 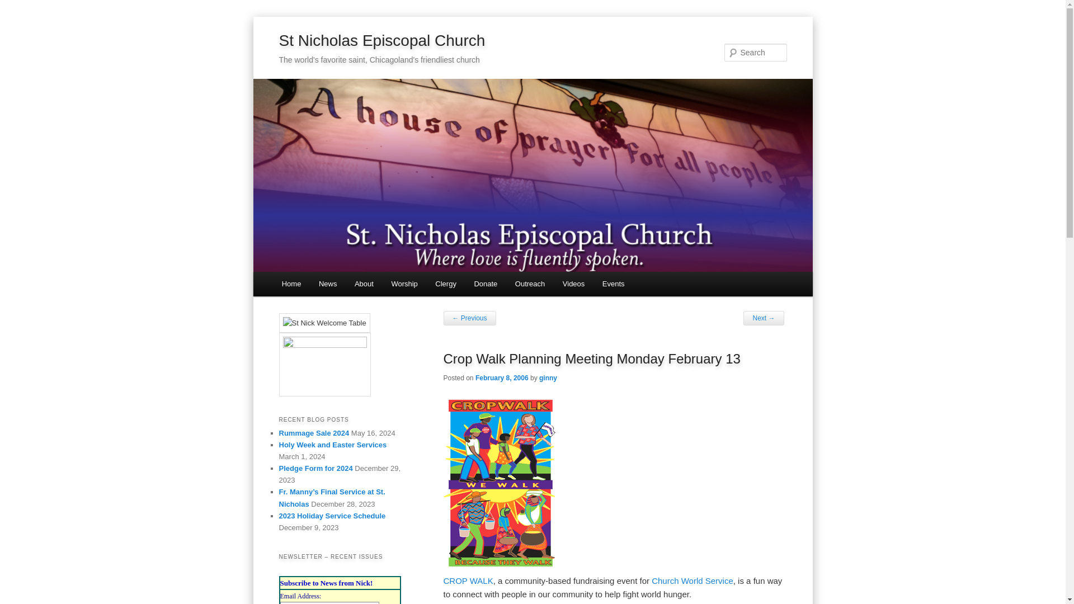 I want to click on Clergy, so click(x=445, y=284).